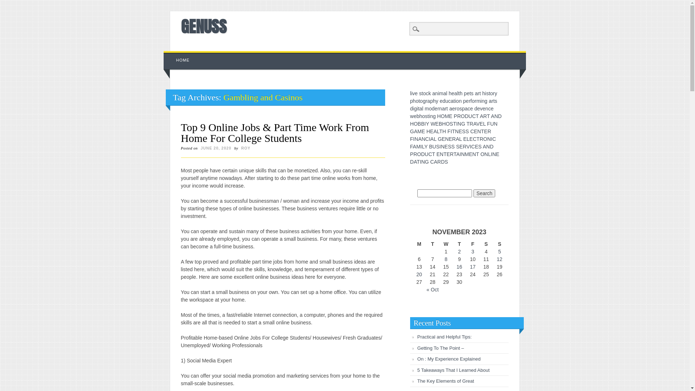  Describe the element at coordinates (473, 147) in the screenshot. I see `C` at that location.